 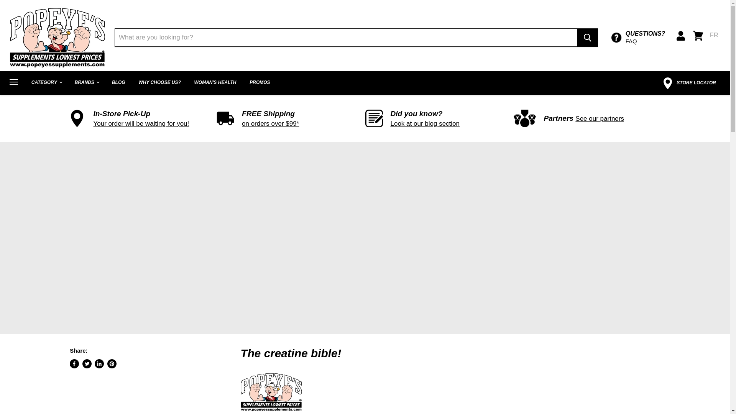 I want to click on FAQ, so click(x=646, y=41).